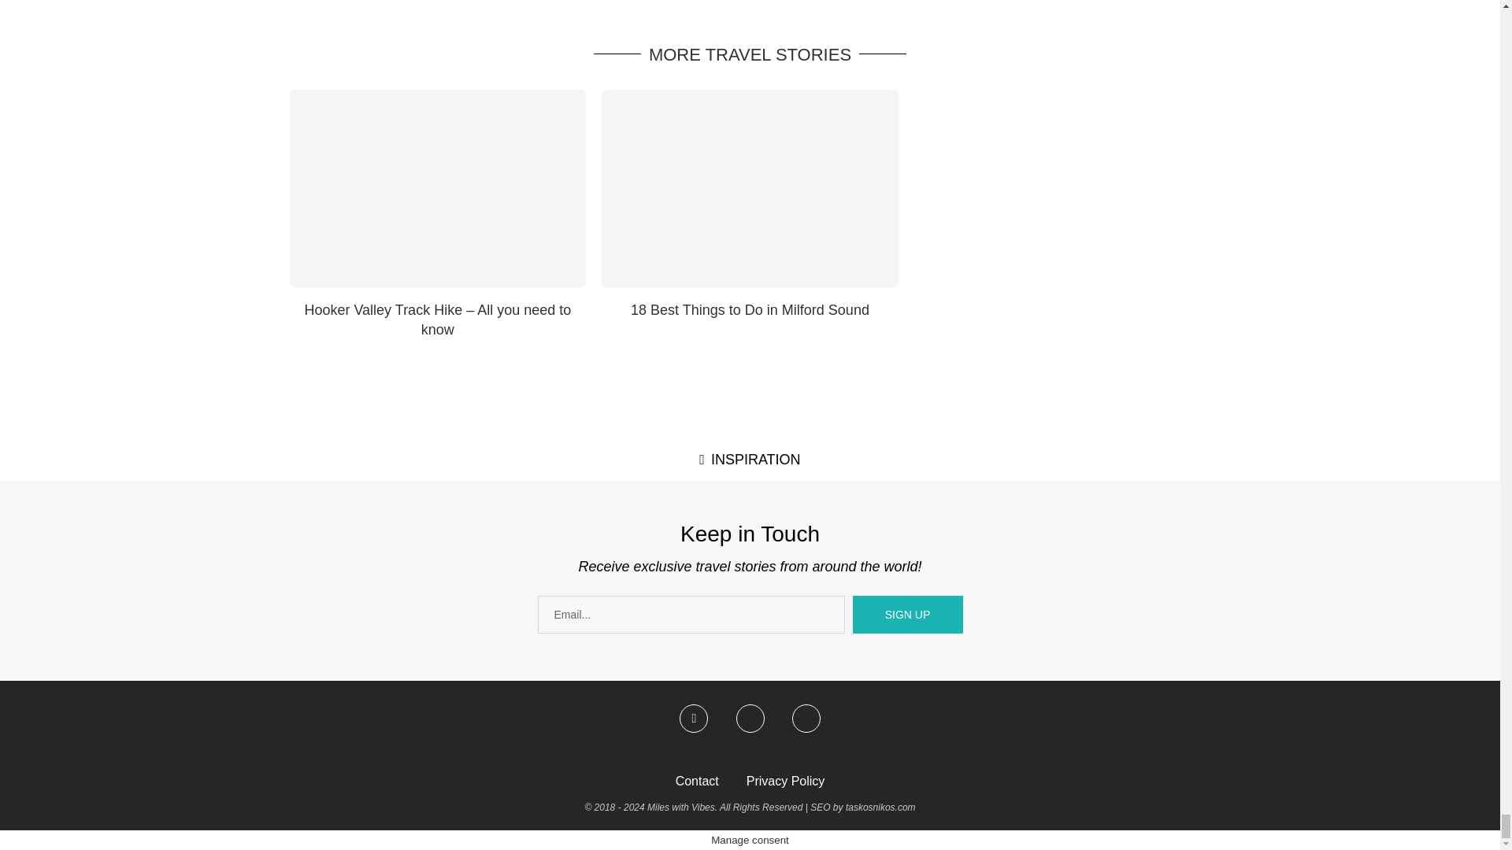 This screenshot has width=1512, height=850. I want to click on Sign Up, so click(907, 614).